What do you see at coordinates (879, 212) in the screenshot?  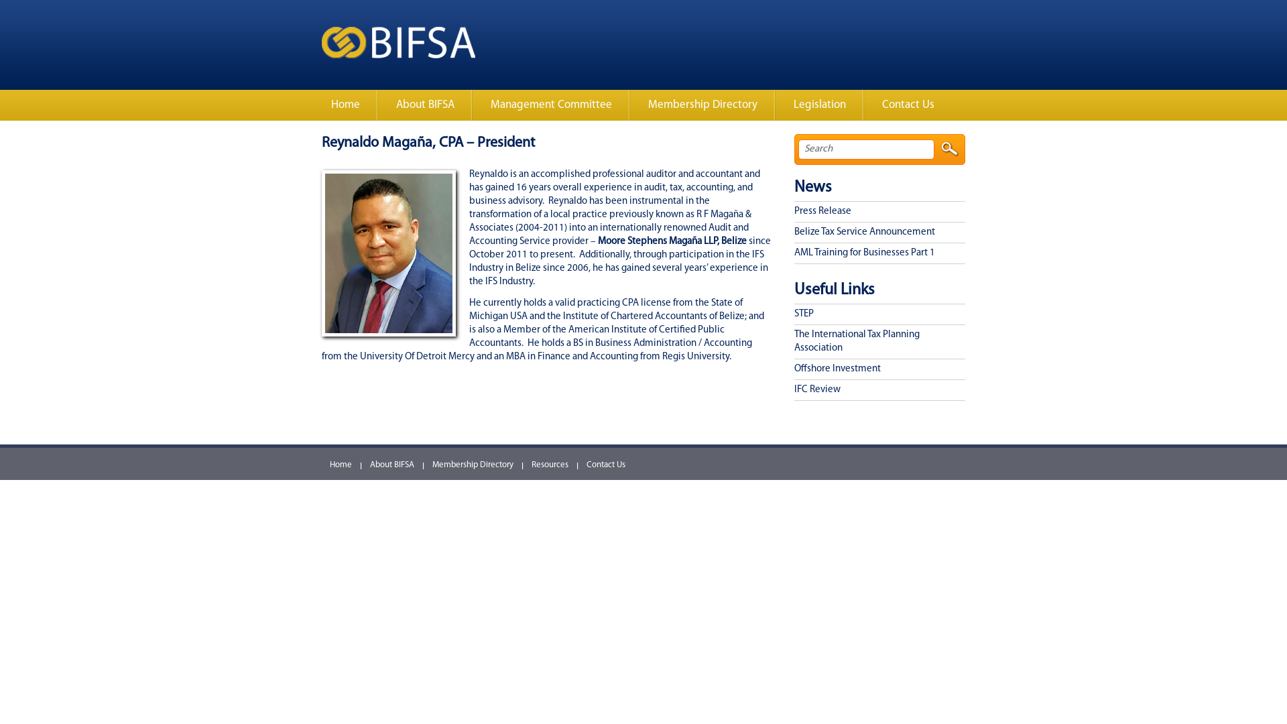 I see `Press Release` at bounding box center [879, 212].